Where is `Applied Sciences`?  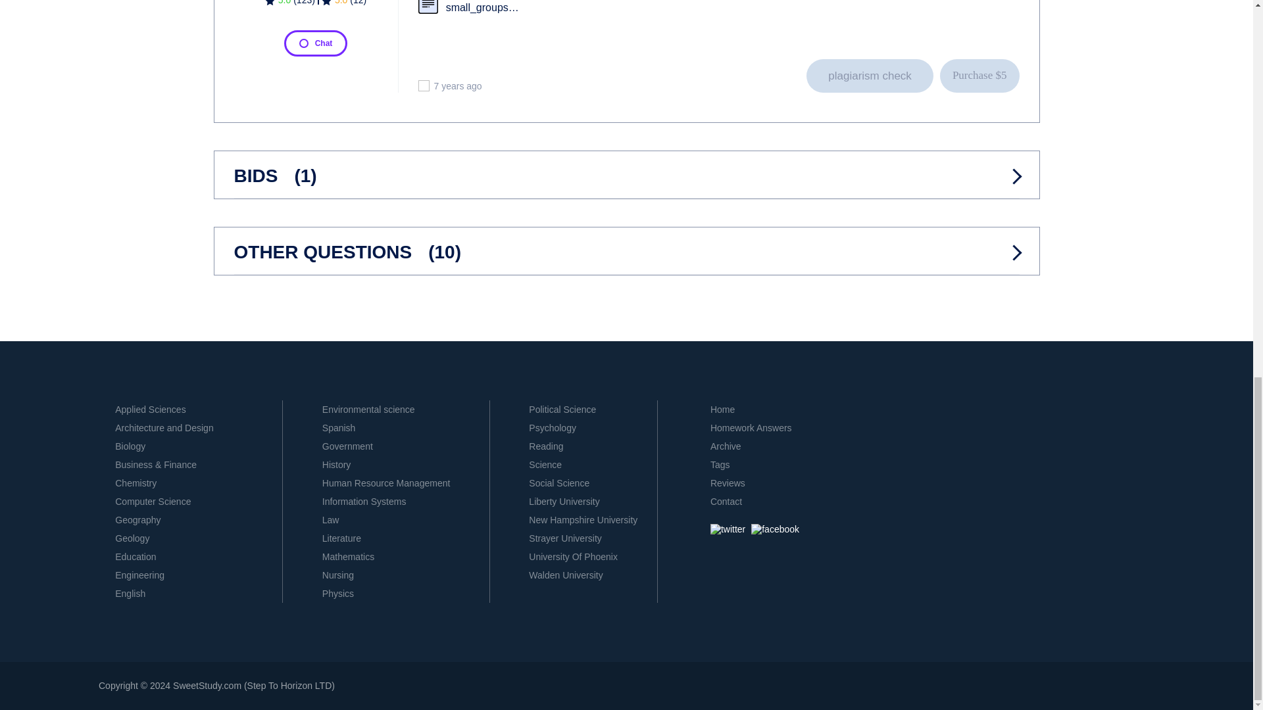
Applied Sciences is located at coordinates (150, 409).